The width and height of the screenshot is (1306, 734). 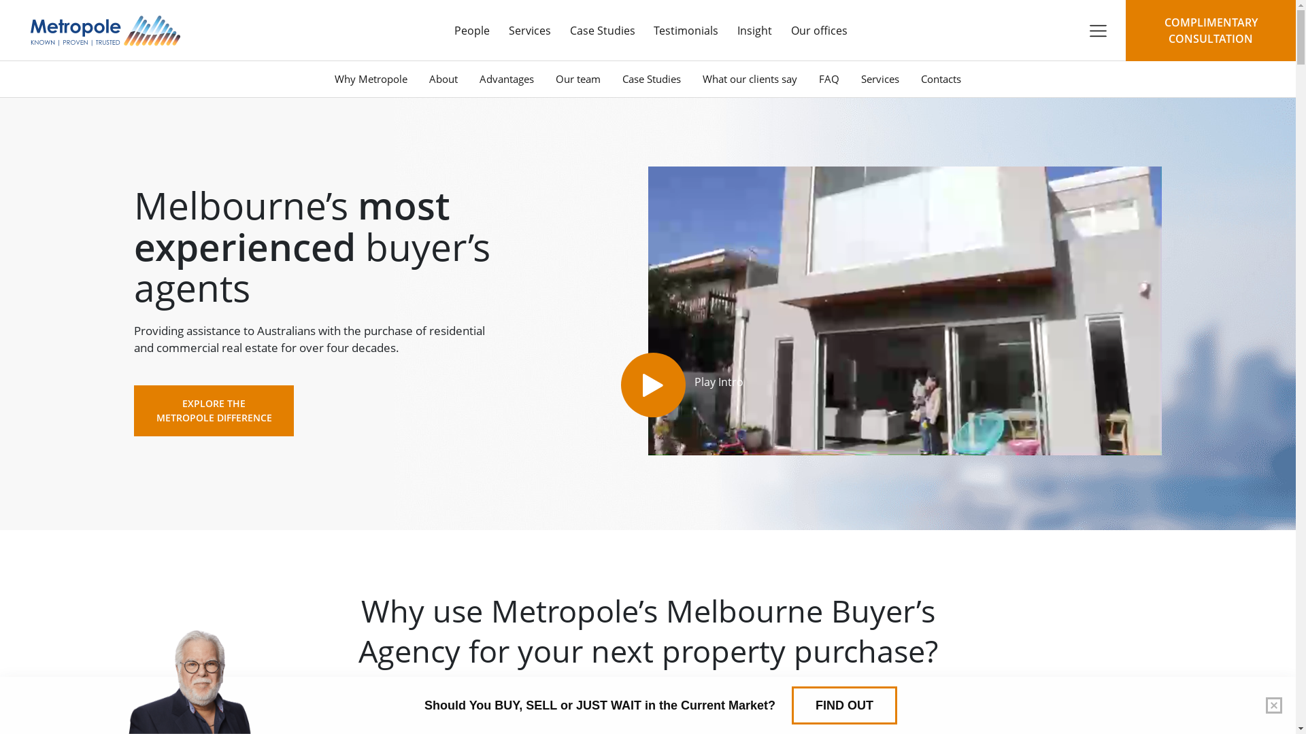 What do you see at coordinates (443, 79) in the screenshot?
I see `About` at bounding box center [443, 79].